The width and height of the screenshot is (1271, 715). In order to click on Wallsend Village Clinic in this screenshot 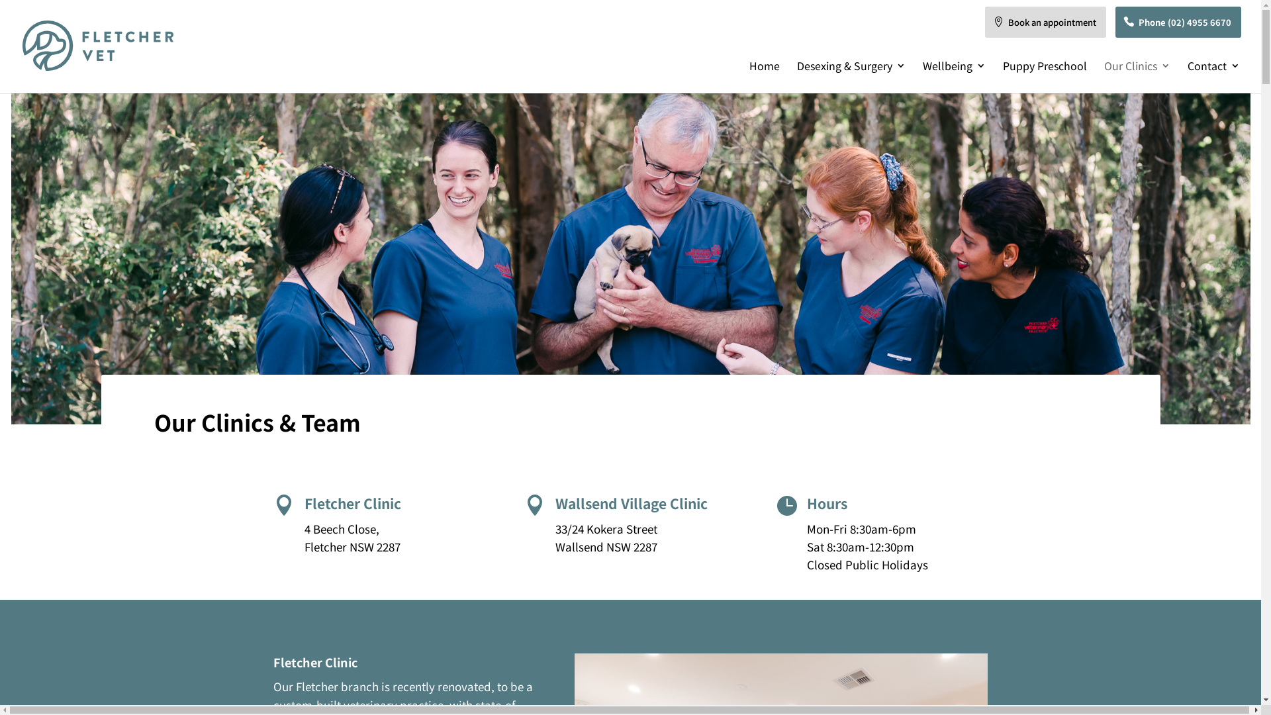, I will do `click(632, 503)`.